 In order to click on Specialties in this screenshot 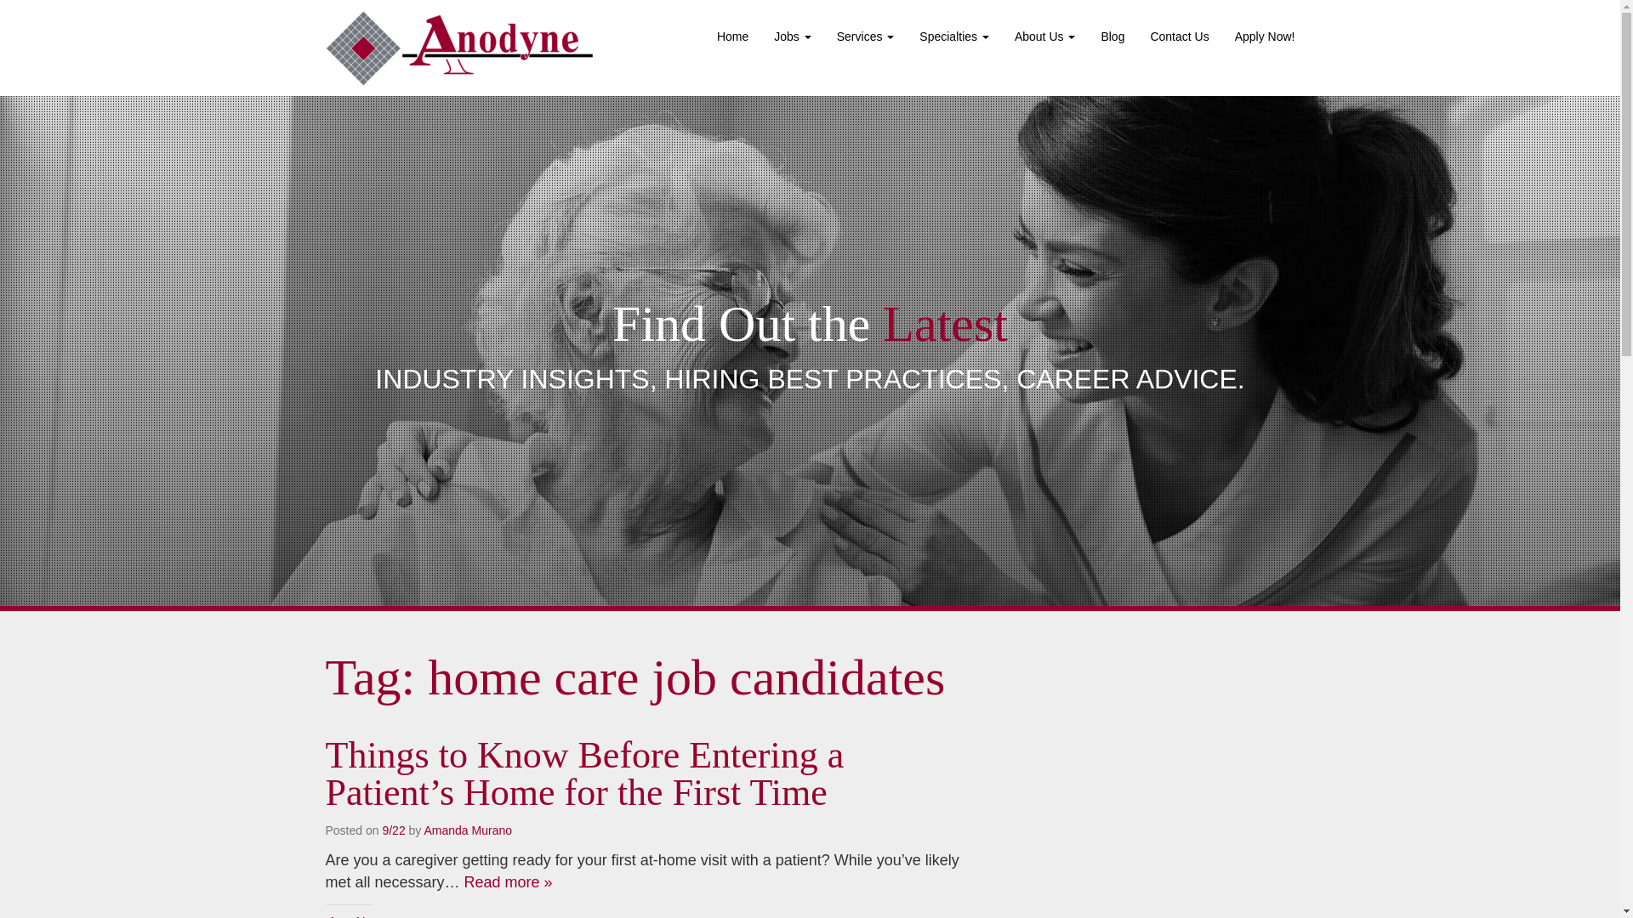, I will do `click(954, 37)`.